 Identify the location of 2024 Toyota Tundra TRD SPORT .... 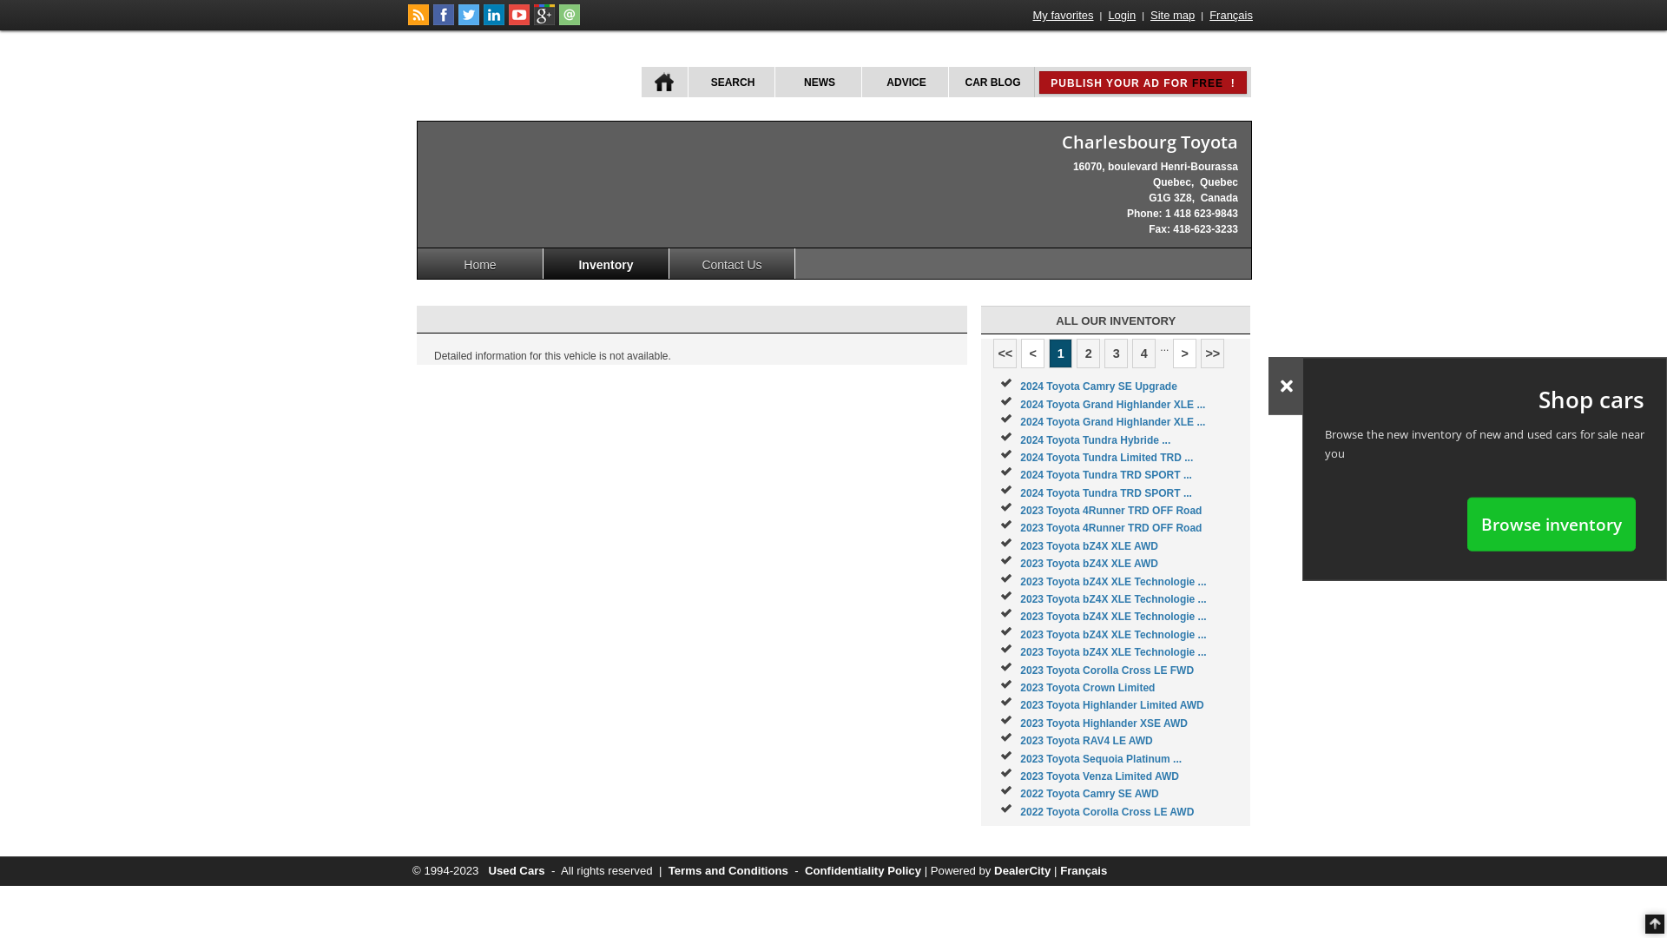
(1106, 493).